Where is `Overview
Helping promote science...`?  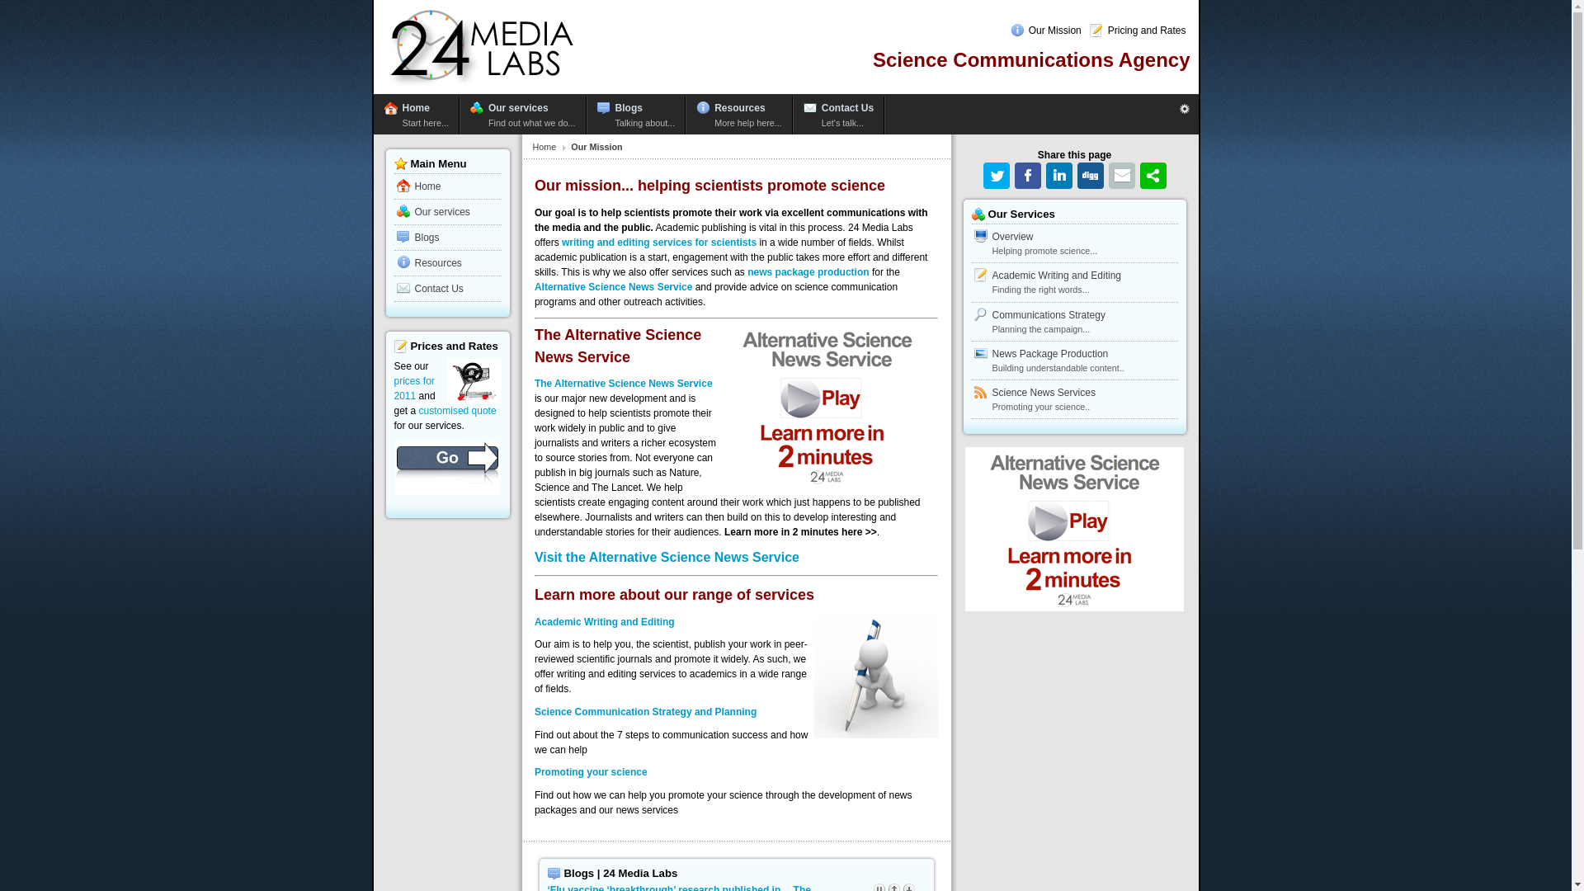 Overview
Helping promote science... is located at coordinates (1075, 244).